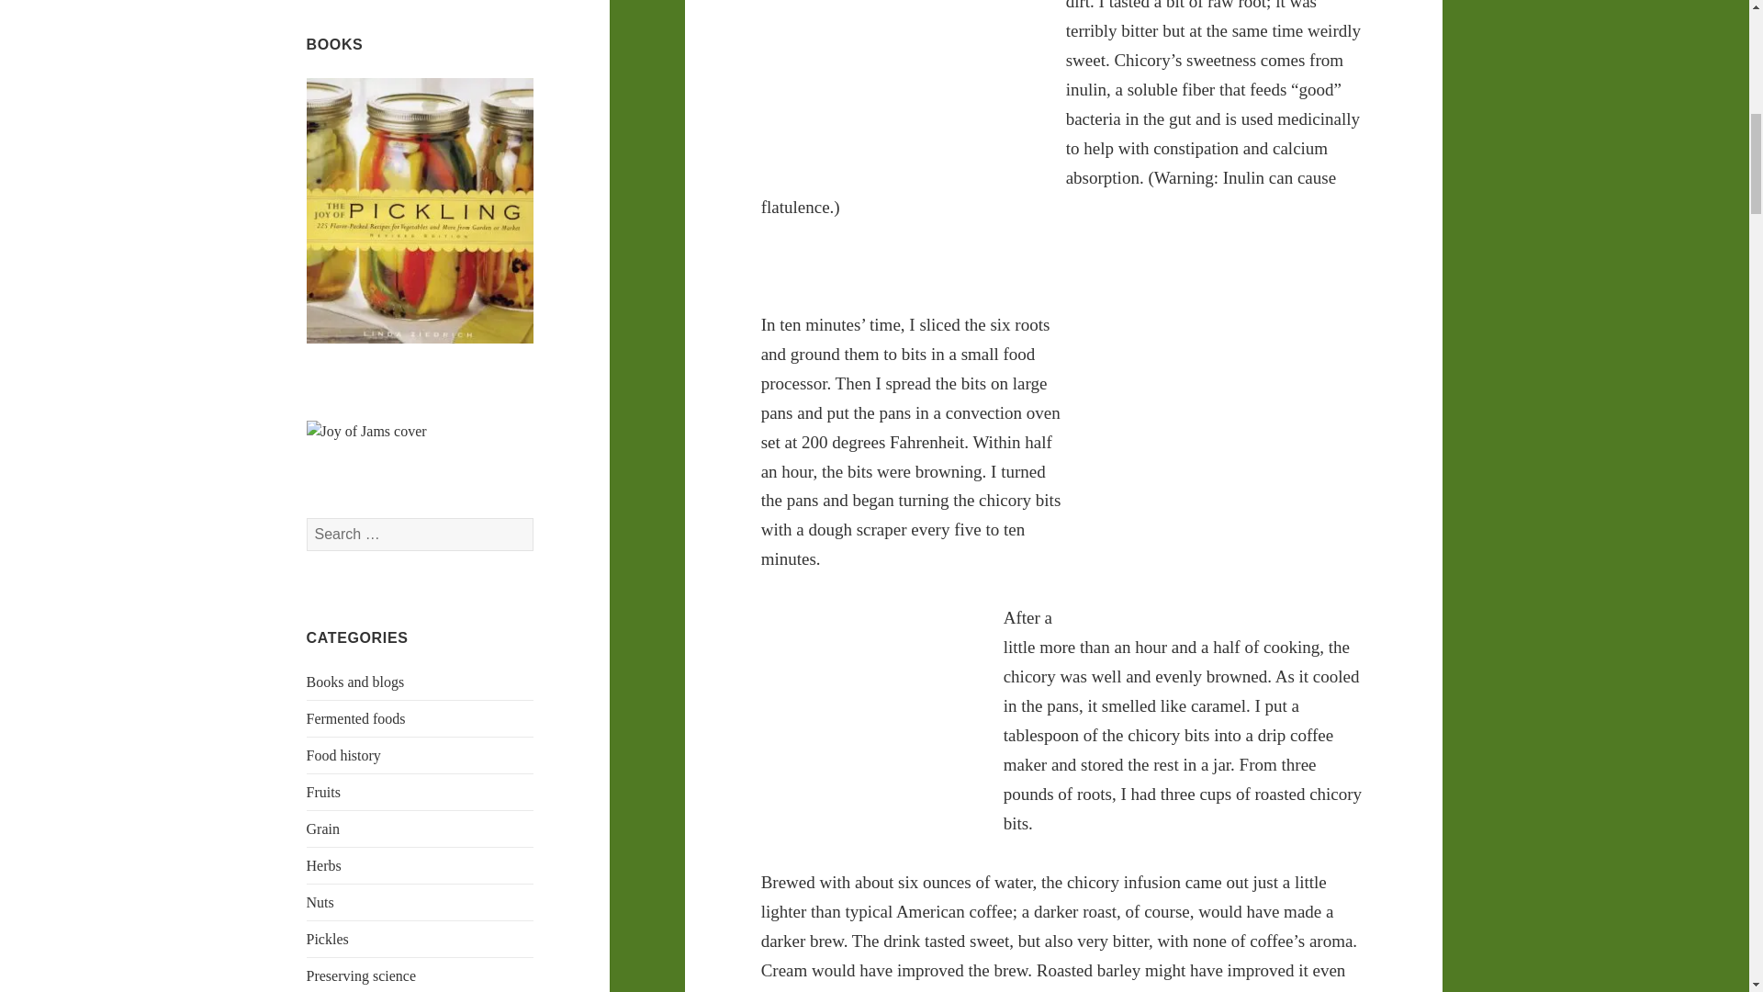 Image resolution: width=1763 pixels, height=992 pixels. What do you see at coordinates (320, 902) in the screenshot?
I see `Nuts` at bounding box center [320, 902].